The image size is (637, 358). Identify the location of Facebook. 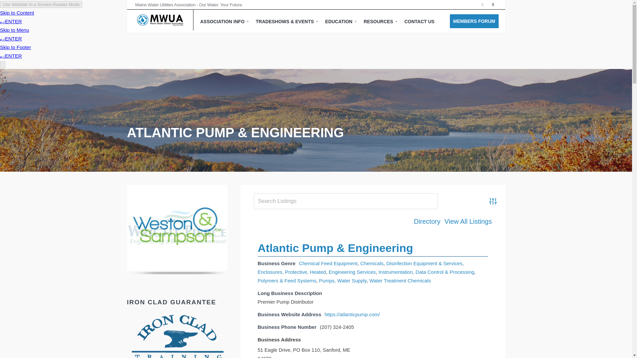
(482, 5).